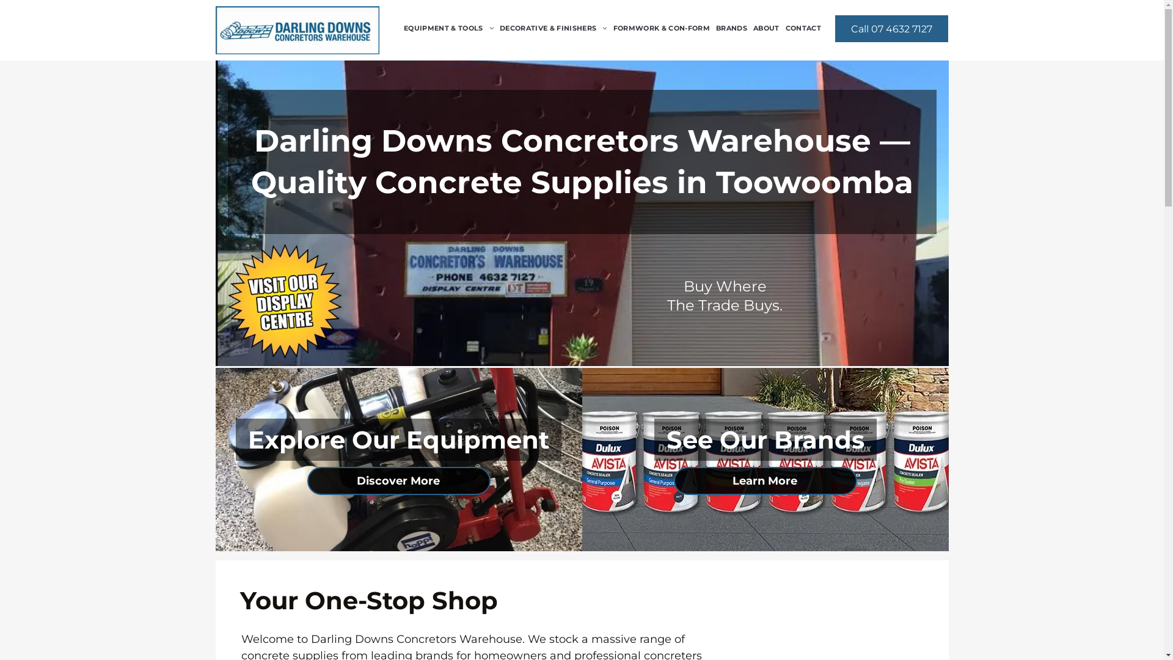 This screenshot has height=660, width=1173. I want to click on Visit Our Display Store, so click(285, 301).